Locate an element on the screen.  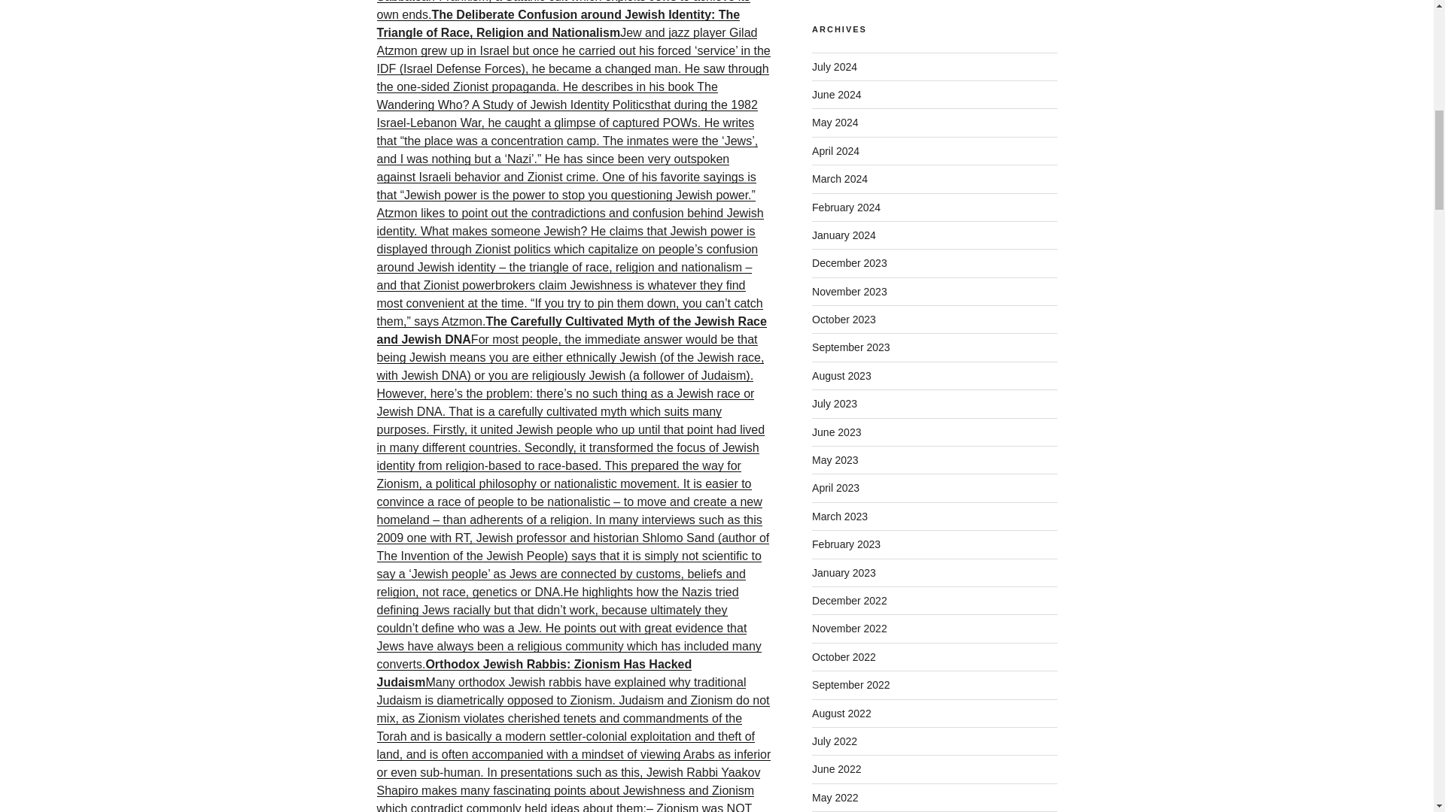
August 2023 is located at coordinates (841, 376).